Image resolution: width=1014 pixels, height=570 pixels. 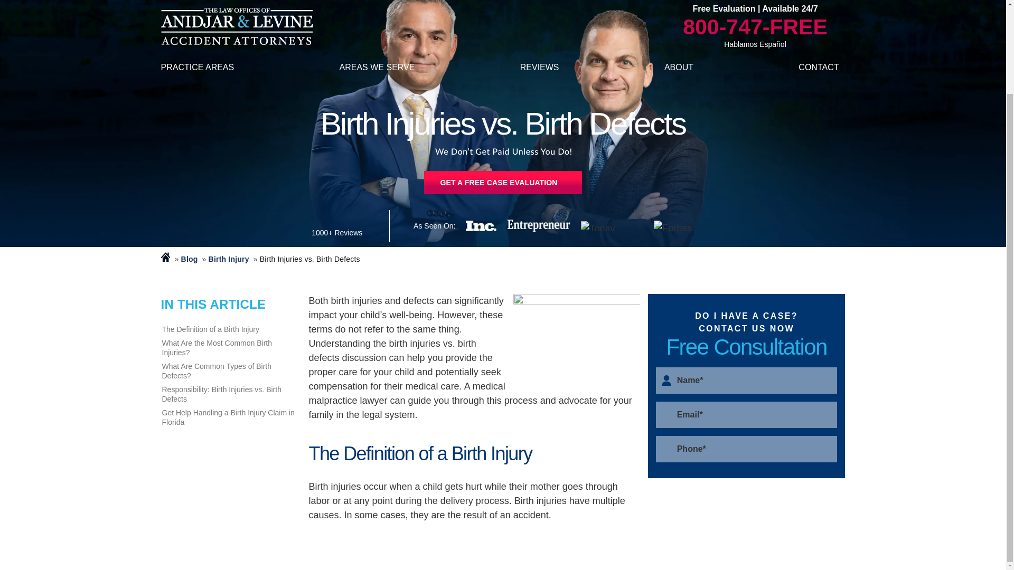 What do you see at coordinates (481, 226) in the screenshot?
I see `Inc.` at bounding box center [481, 226].